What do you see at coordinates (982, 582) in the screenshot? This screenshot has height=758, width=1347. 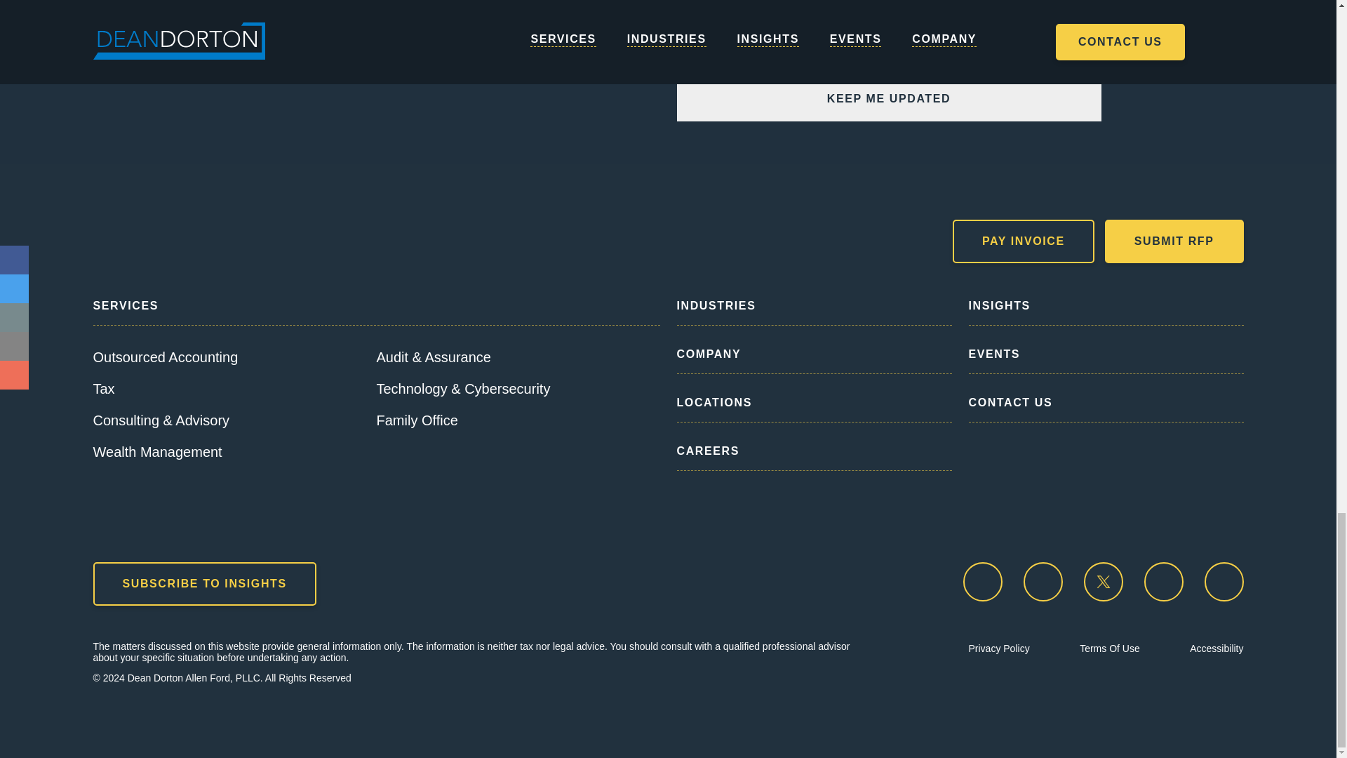 I see `Dean Dorton - CPAs and Advisors on email` at bounding box center [982, 582].